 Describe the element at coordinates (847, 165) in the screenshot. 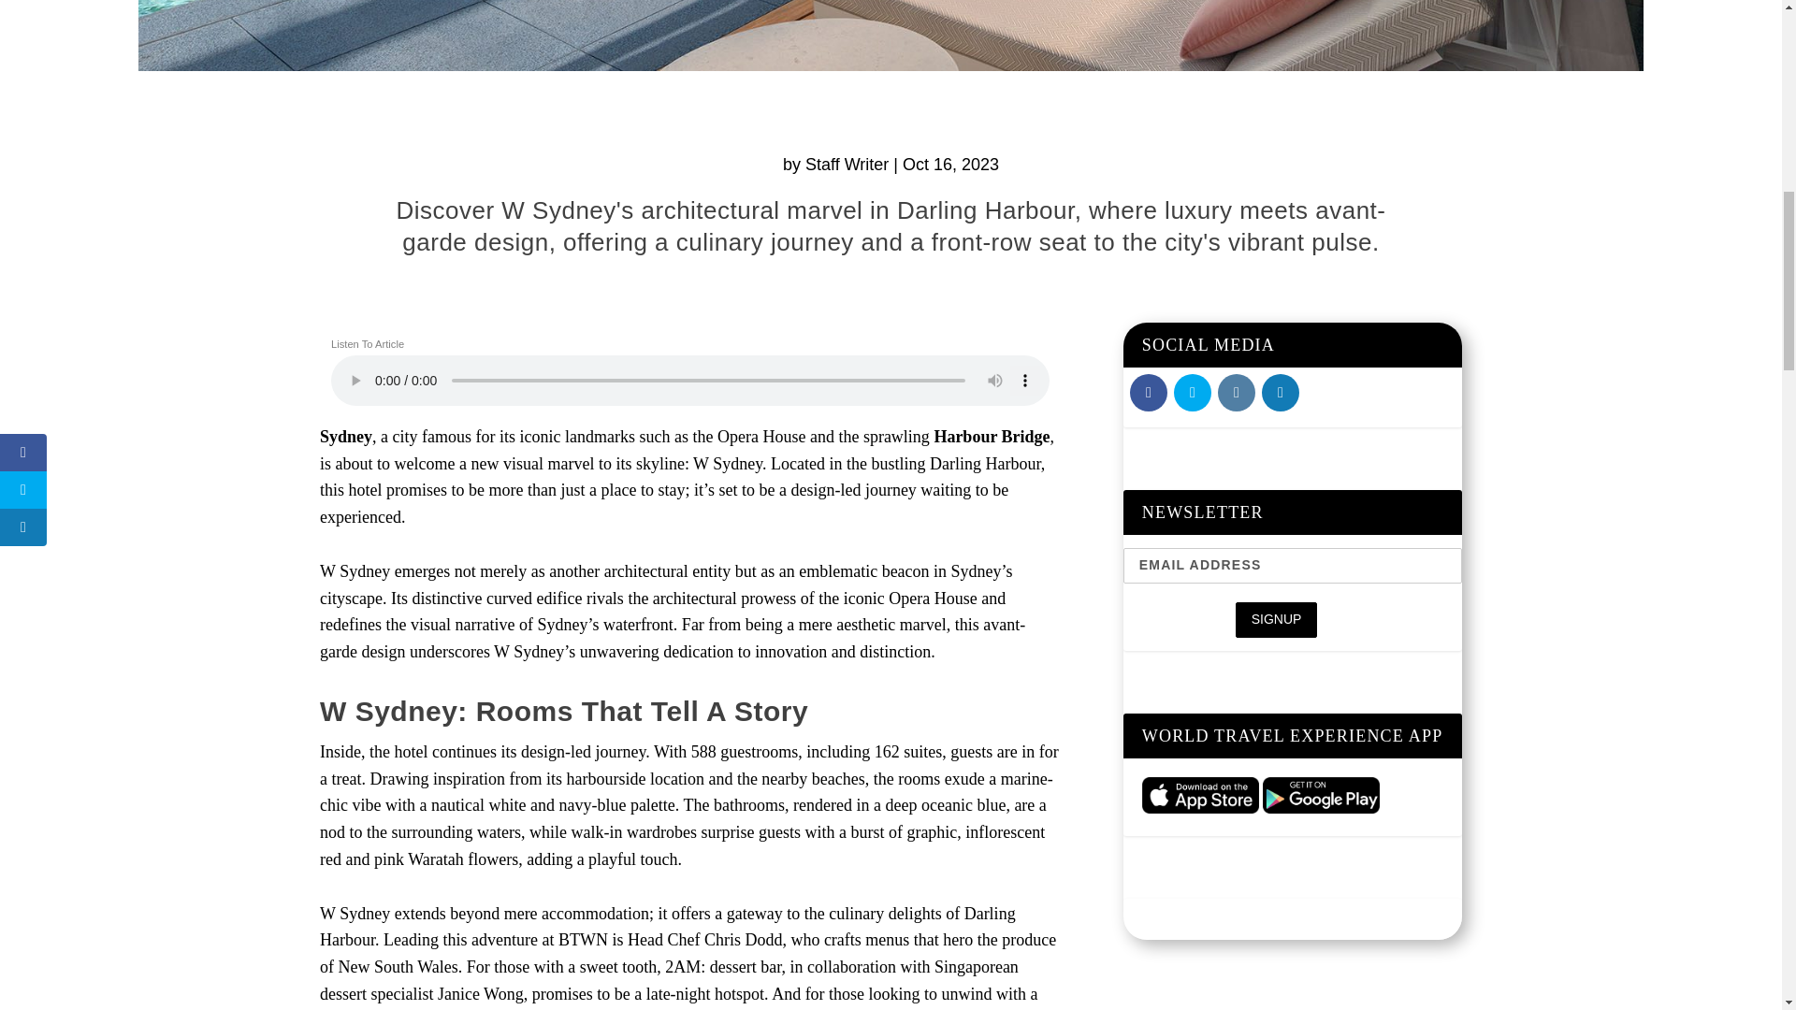

I see `Posts by Staff Writer` at that location.